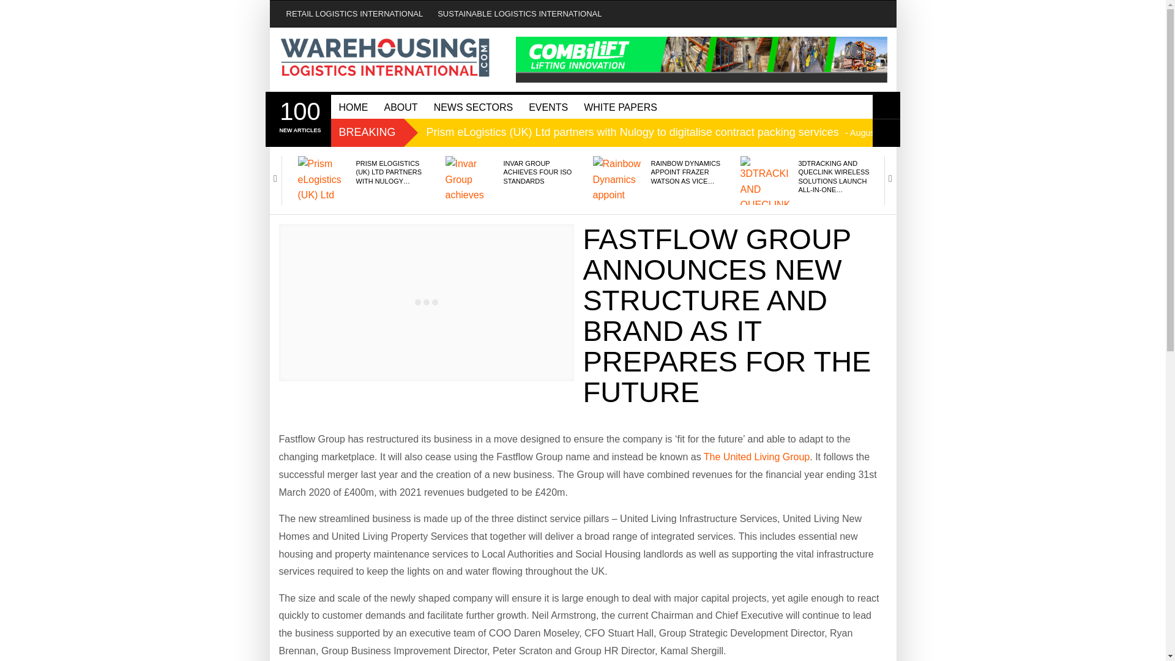 The height and width of the screenshot is (661, 1175). Describe the element at coordinates (474, 106) in the screenshot. I see `NEWS SECTORS` at that location.